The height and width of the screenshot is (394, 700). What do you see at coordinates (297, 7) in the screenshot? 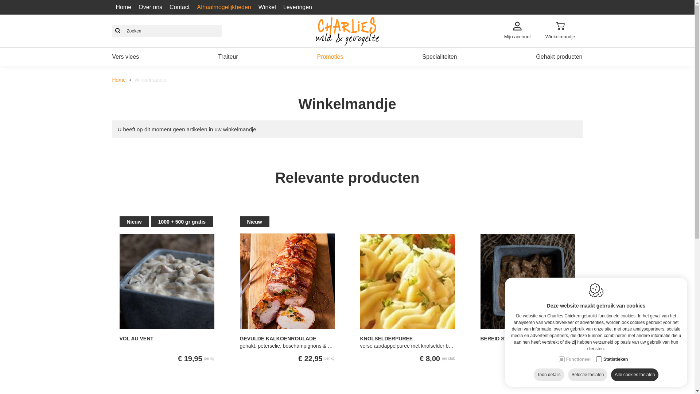
I see `Leveringen` at bounding box center [297, 7].